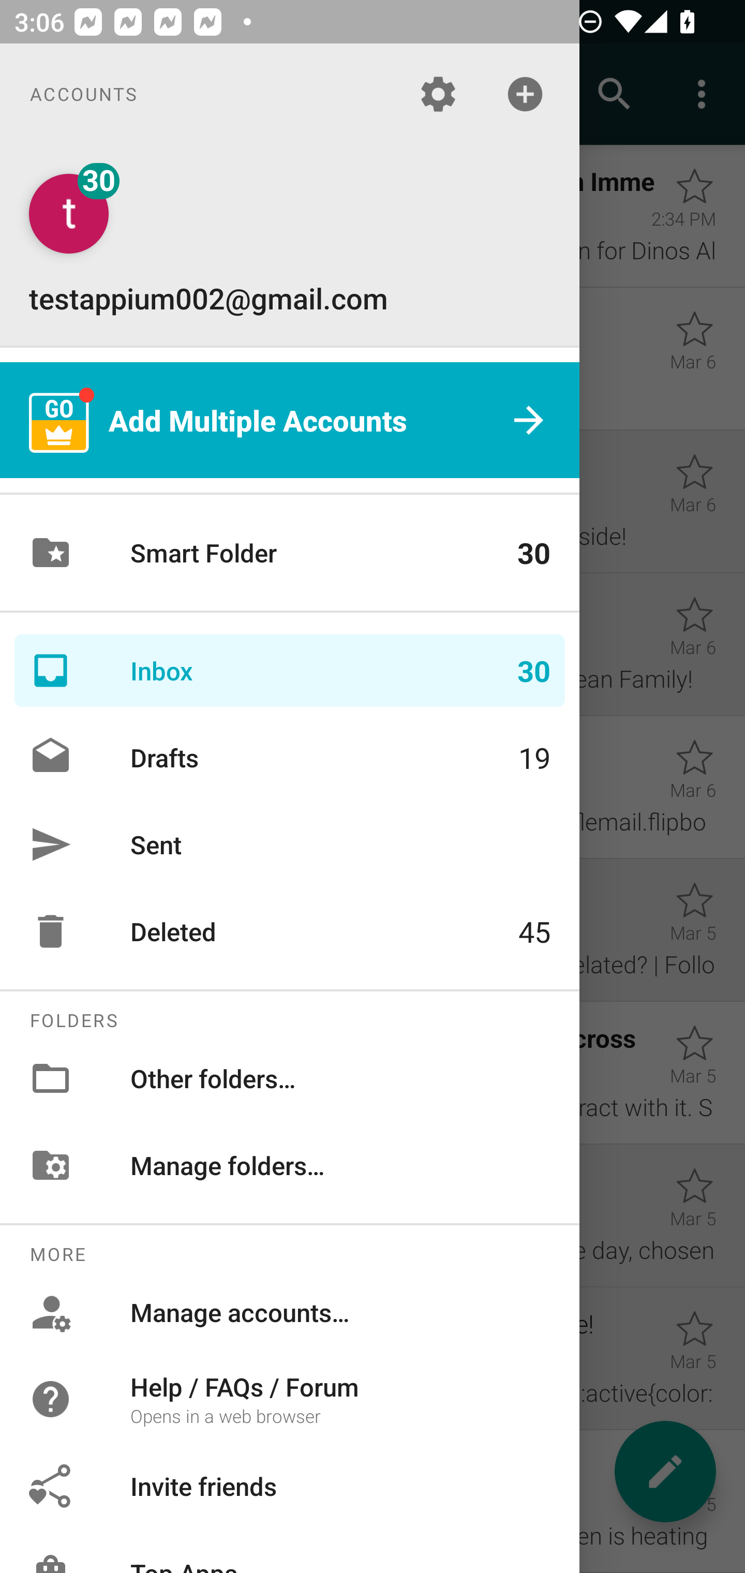 The height and width of the screenshot is (1573, 745). Describe the element at coordinates (290, 420) in the screenshot. I see `Add Multiple Accounts` at that location.